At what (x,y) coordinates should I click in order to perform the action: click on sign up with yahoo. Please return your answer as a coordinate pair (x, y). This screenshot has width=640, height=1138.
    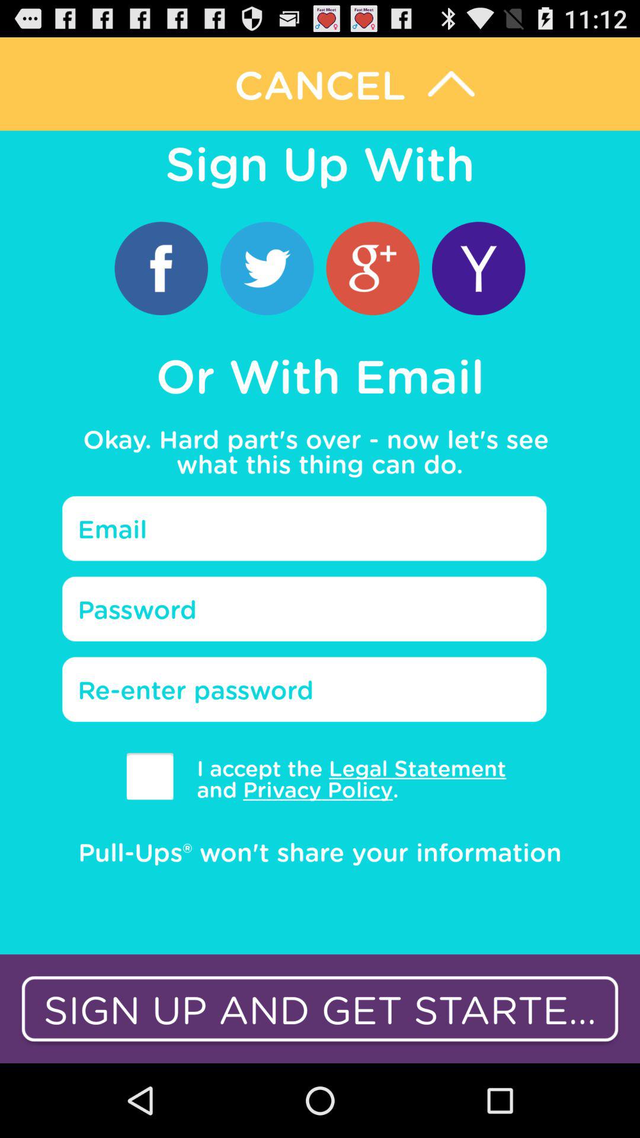
    Looking at the image, I should click on (479, 268).